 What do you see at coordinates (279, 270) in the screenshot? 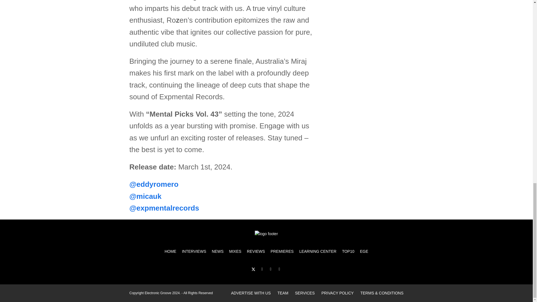
I see `Spotify` at bounding box center [279, 270].